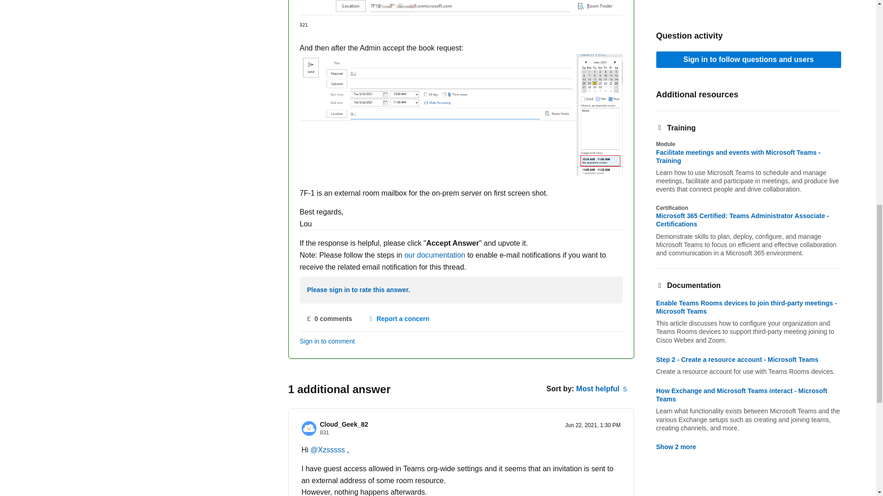  Describe the element at coordinates (398, 319) in the screenshot. I see `Report a concern` at that location.